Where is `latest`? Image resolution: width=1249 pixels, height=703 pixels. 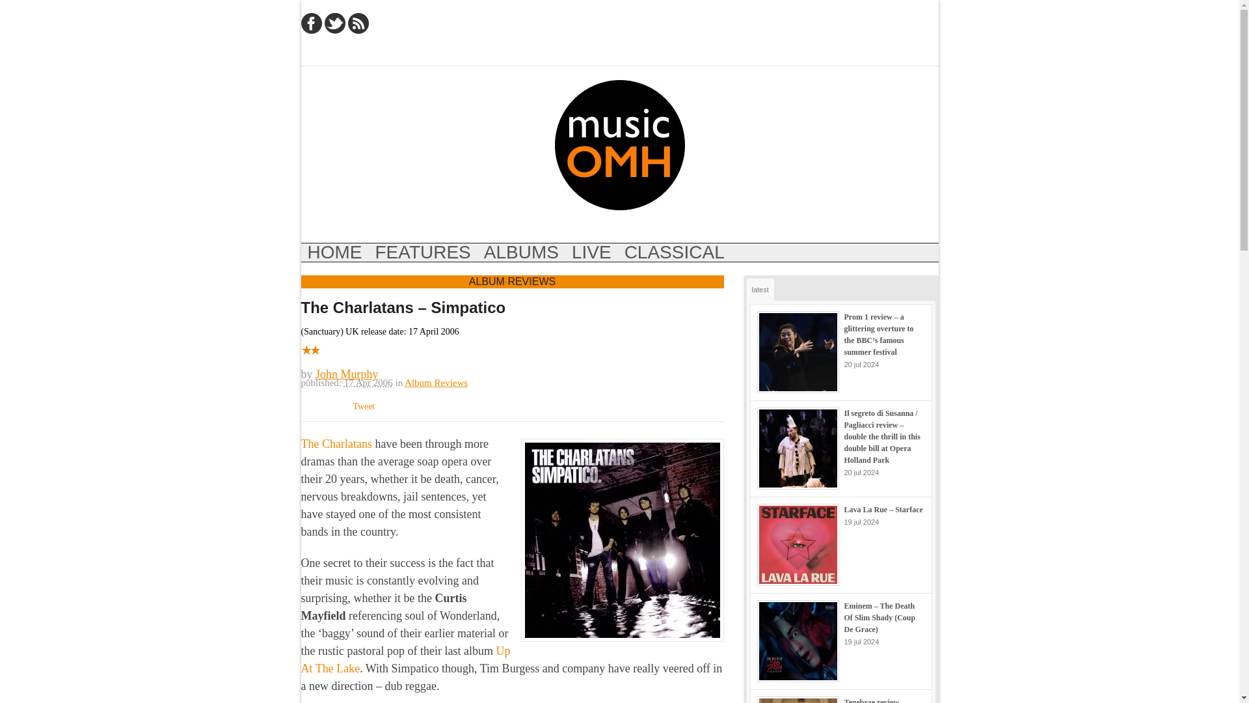
latest is located at coordinates (760, 289).